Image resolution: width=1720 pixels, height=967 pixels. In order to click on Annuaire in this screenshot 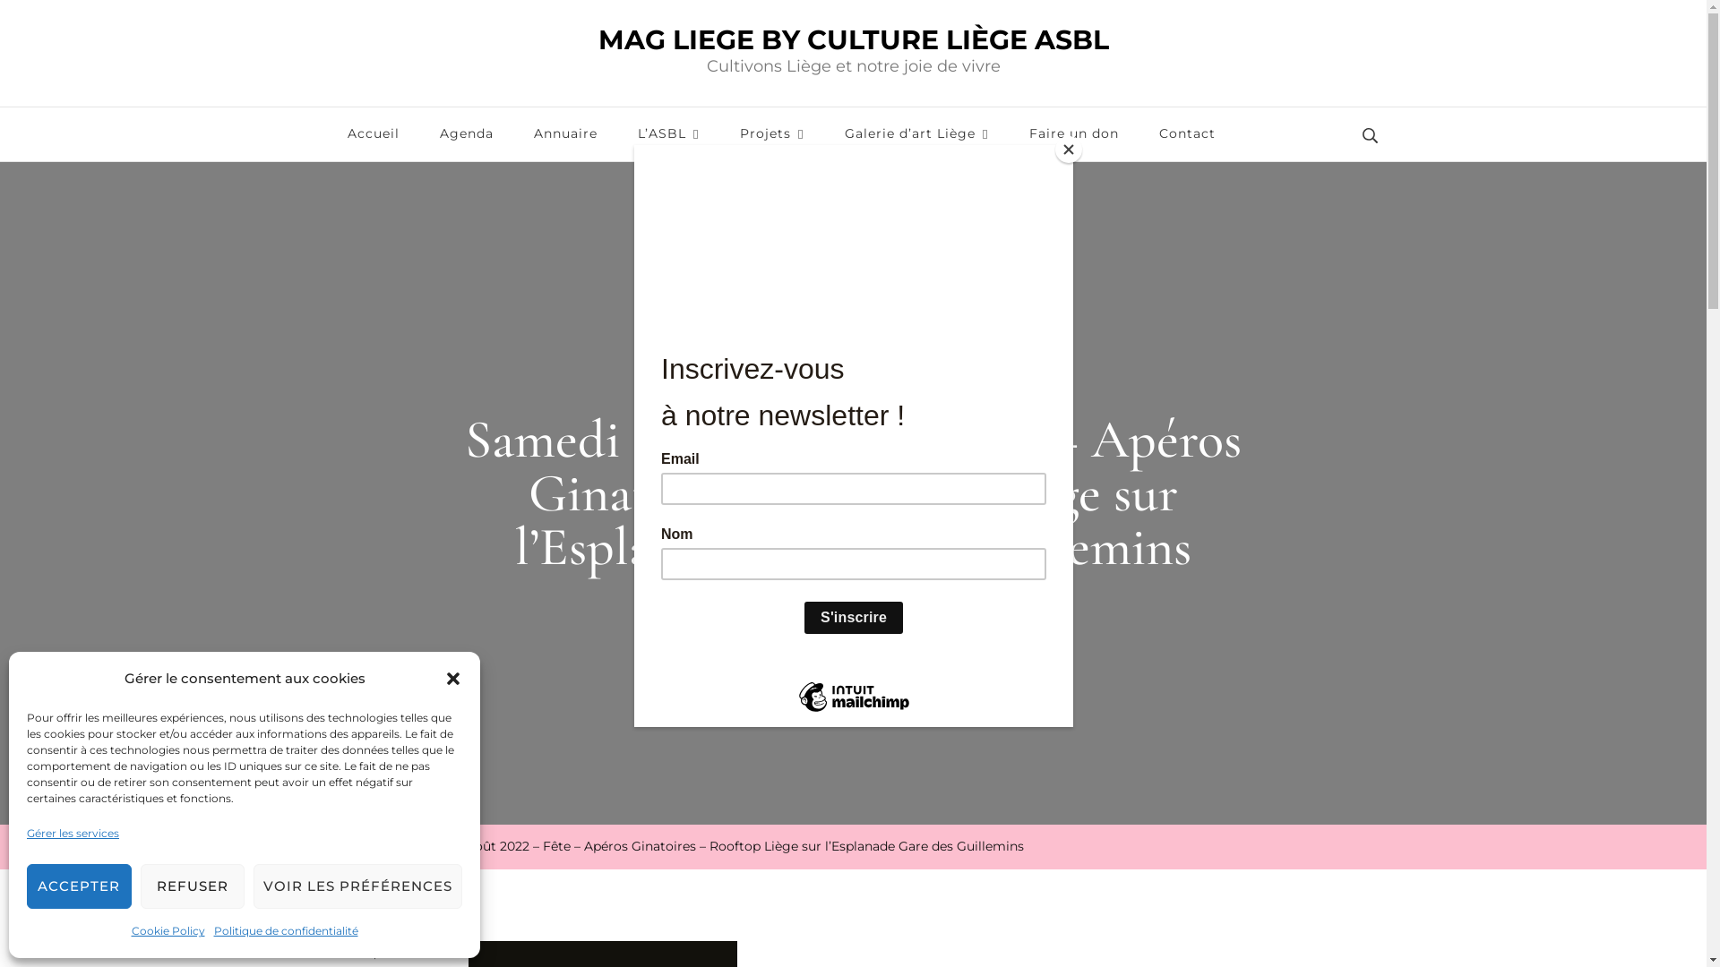, I will do `click(566, 134)`.